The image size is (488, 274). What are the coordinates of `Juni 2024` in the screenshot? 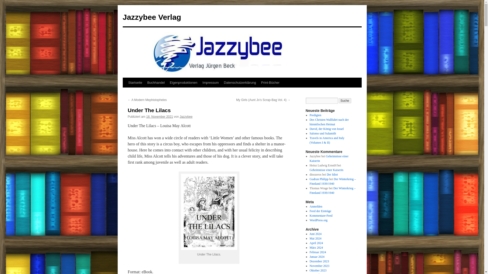 It's located at (315, 234).